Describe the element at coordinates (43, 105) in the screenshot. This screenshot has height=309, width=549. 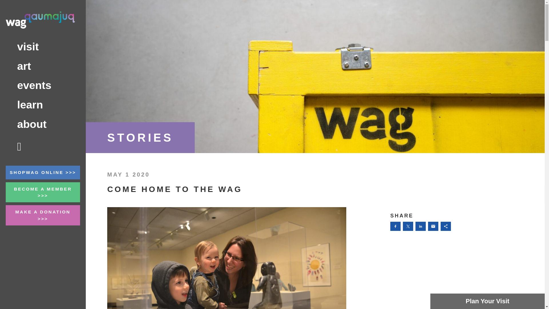
I see `learn` at that location.